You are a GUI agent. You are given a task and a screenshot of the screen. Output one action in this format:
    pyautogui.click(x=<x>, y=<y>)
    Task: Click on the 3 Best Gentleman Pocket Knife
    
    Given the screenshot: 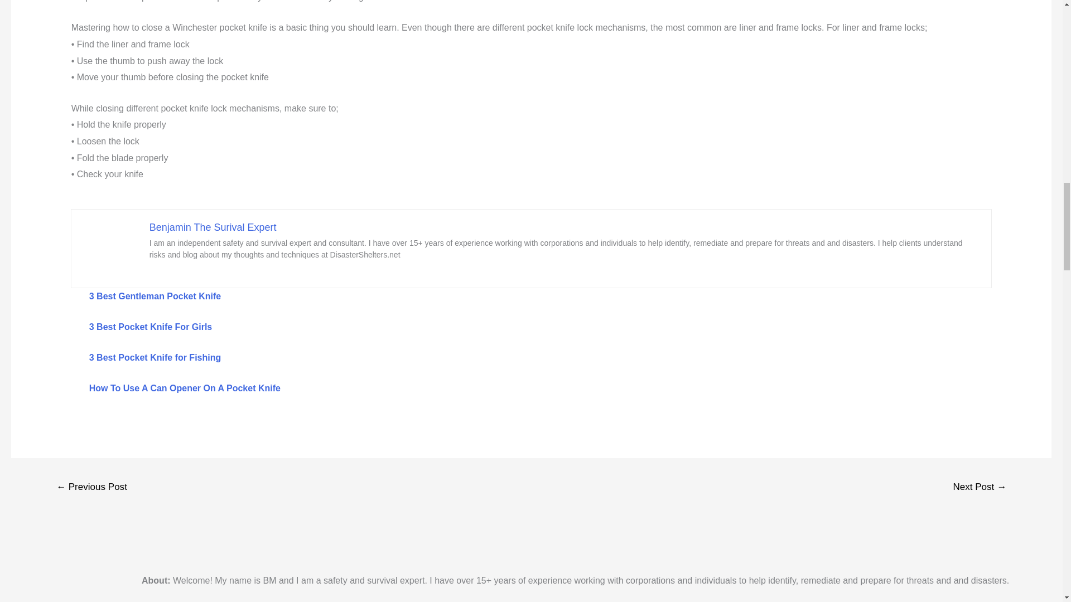 What is the action you would take?
    pyautogui.click(x=155, y=296)
    